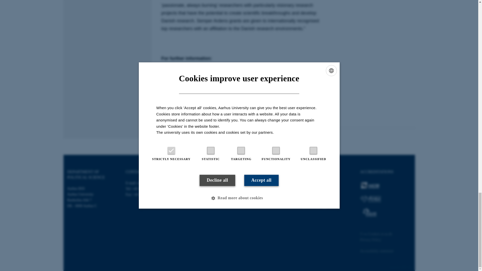 This screenshot has height=271, width=482. Describe the element at coordinates (304, 204) in the screenshot. I see `Aarhus BSS on Facebook` at that location.